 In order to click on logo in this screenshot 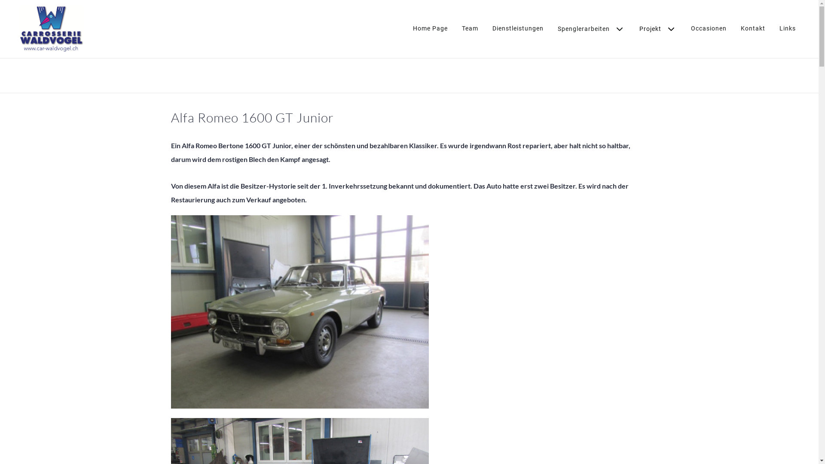, I will do `click(51, 29)`.